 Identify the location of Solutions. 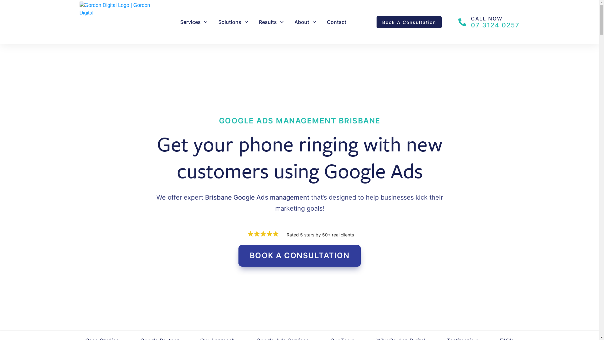
(233, 22).